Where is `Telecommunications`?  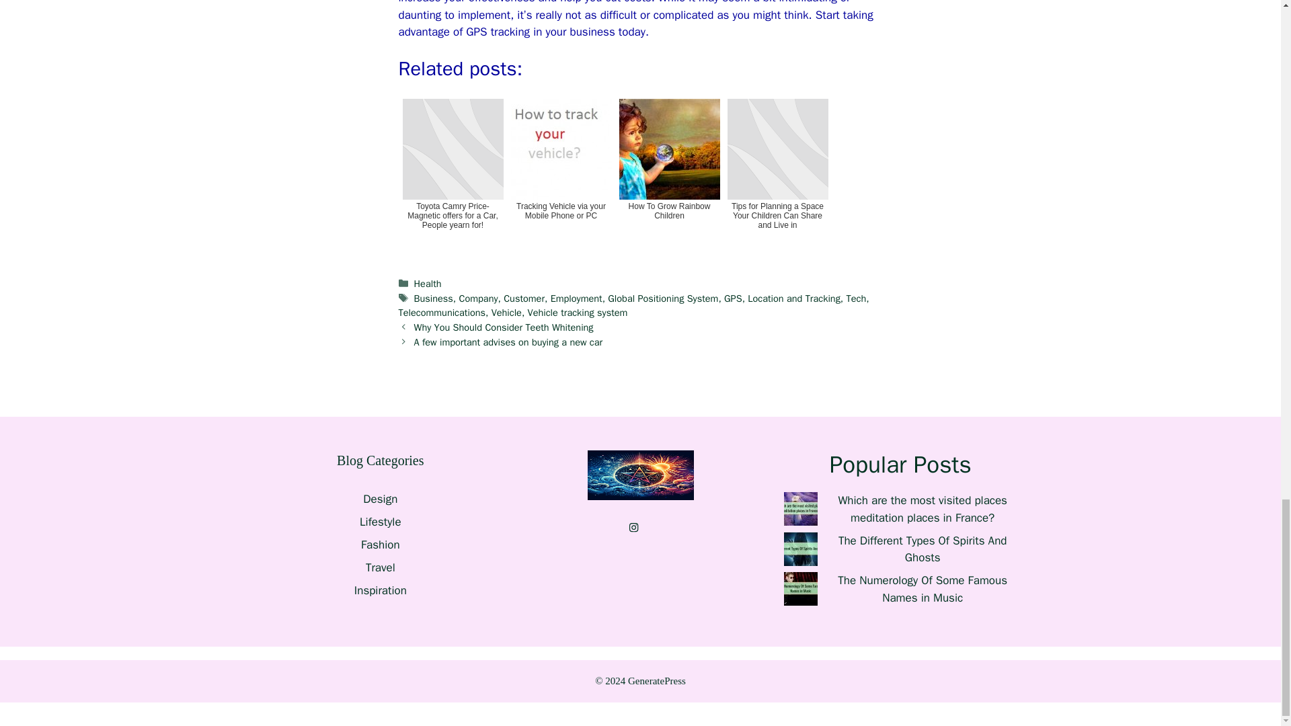 Telecommunications is located at coordinates (441, 312).